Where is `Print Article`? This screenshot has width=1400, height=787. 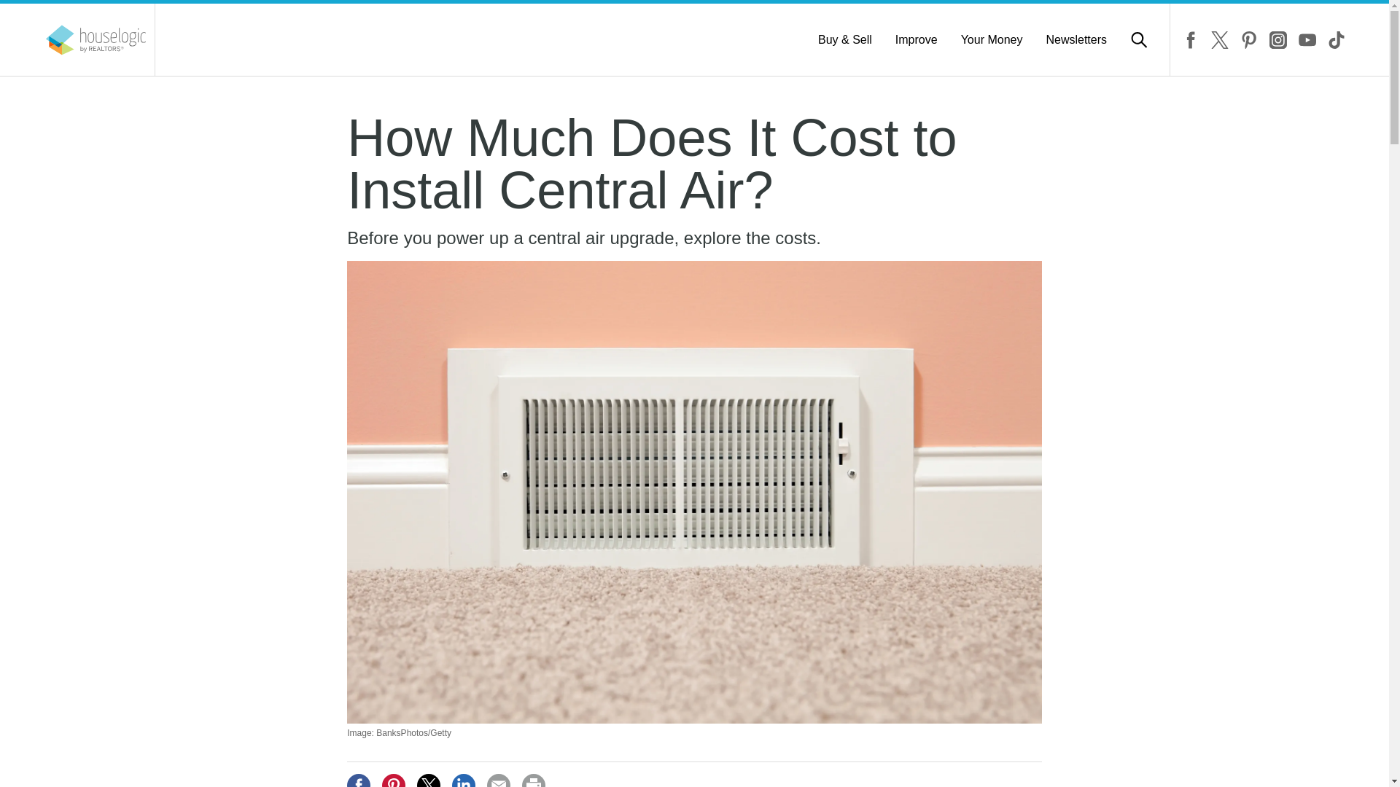
Print Article is located at coordinates (534, 780).